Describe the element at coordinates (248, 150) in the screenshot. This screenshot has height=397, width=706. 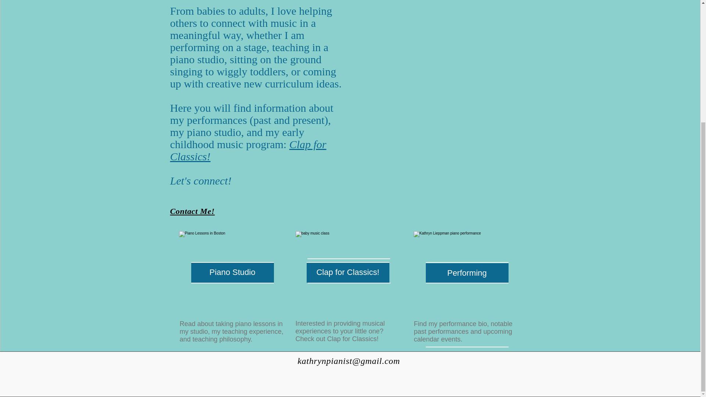
I see `Clap for Classics!` at that location.